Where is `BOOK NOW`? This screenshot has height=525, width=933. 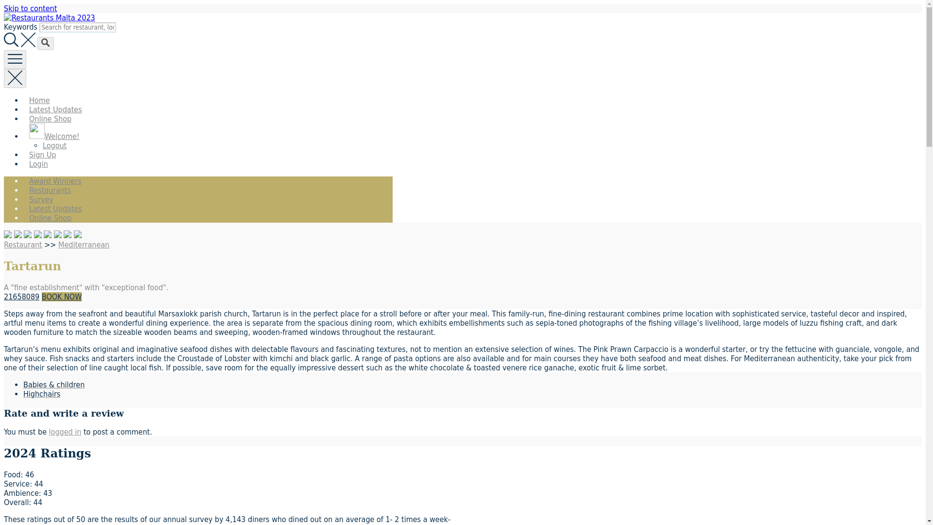 BOOK NOW is located at coordinates (62, 297).